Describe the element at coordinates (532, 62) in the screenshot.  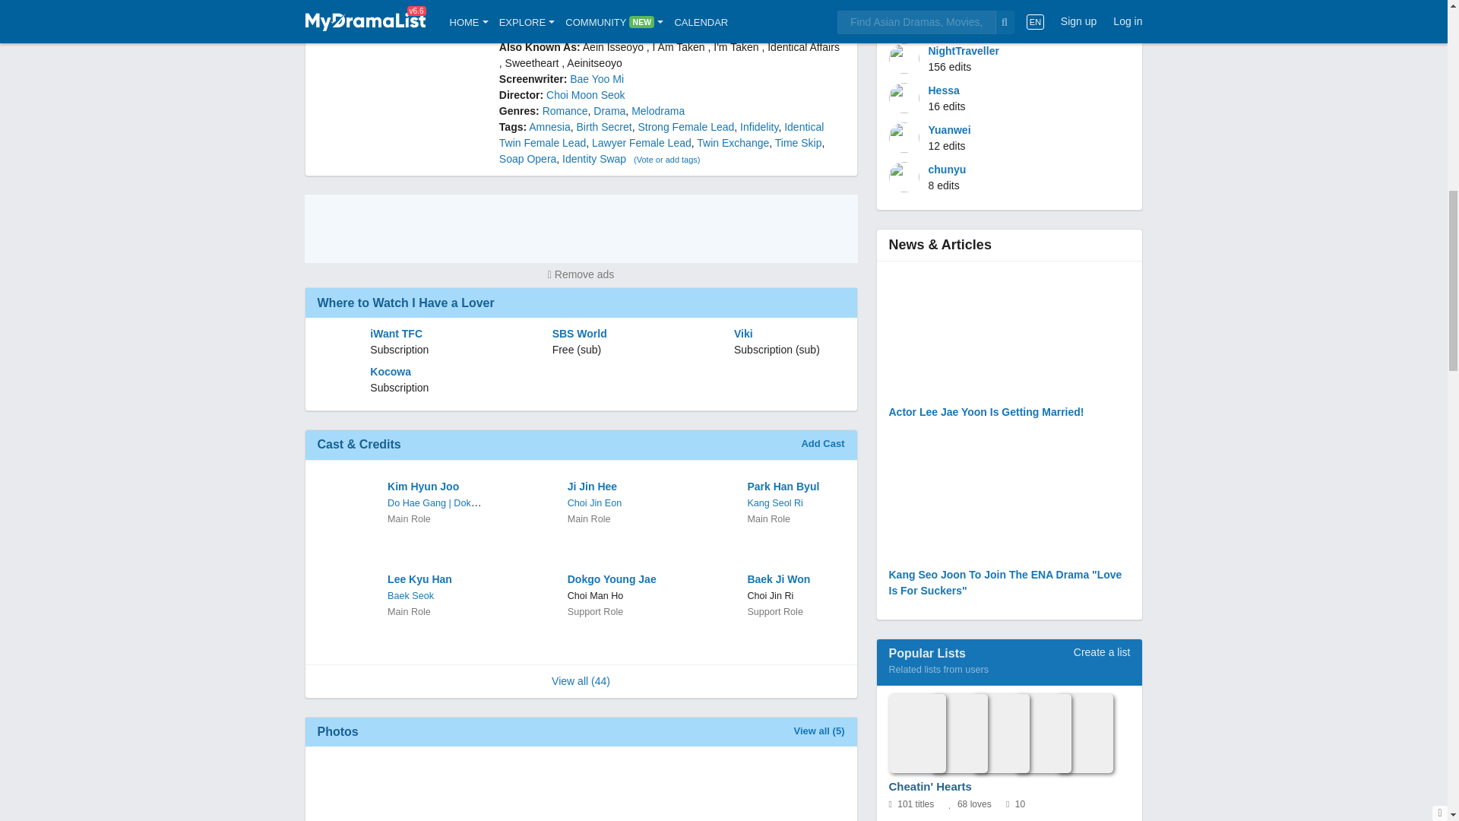
I see `Sweetheart` at that location.